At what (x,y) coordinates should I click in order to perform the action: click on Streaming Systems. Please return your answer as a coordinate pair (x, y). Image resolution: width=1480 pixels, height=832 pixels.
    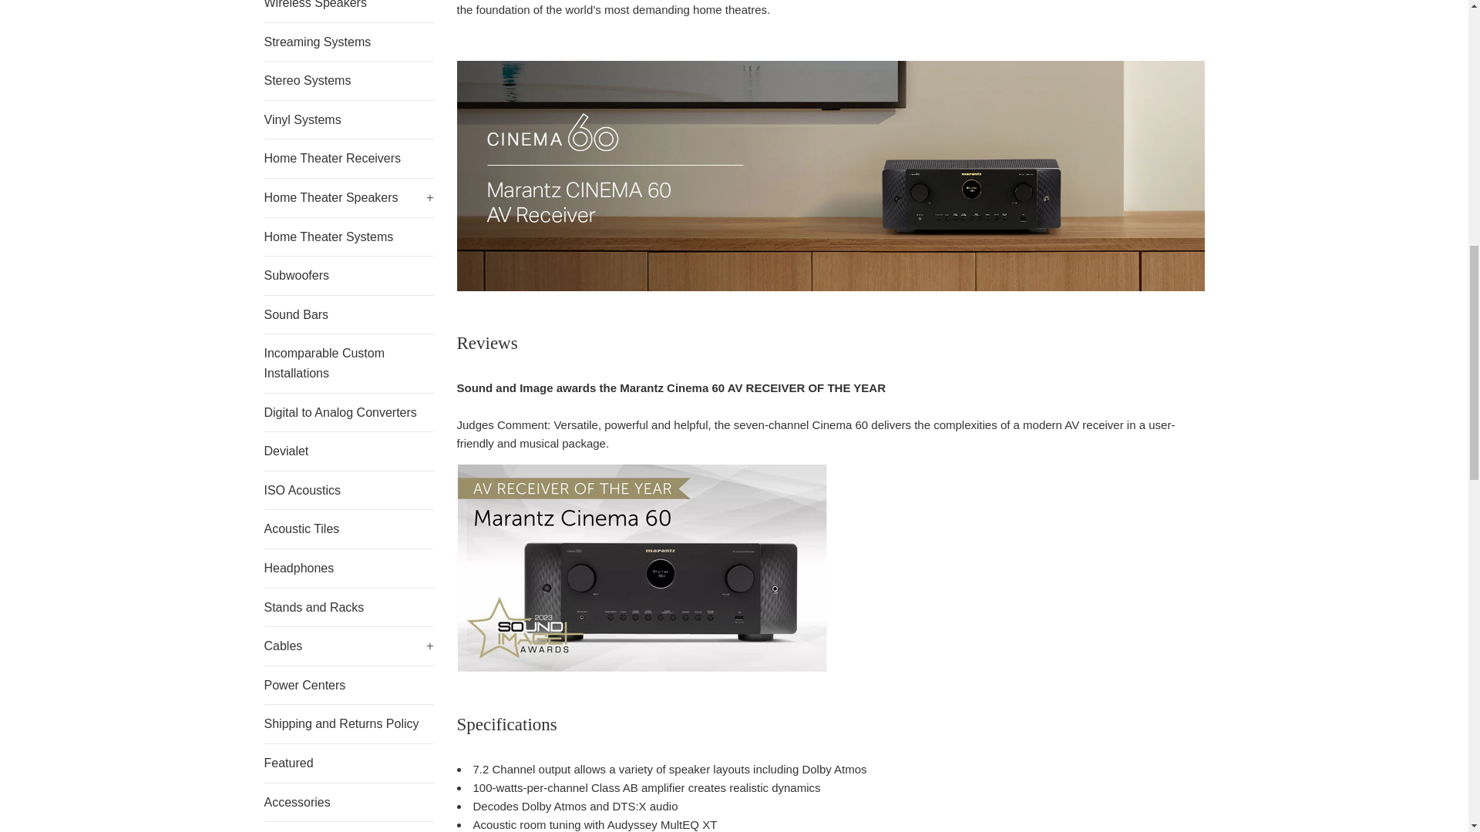
    Looking at the image, I should click on (348, 42).